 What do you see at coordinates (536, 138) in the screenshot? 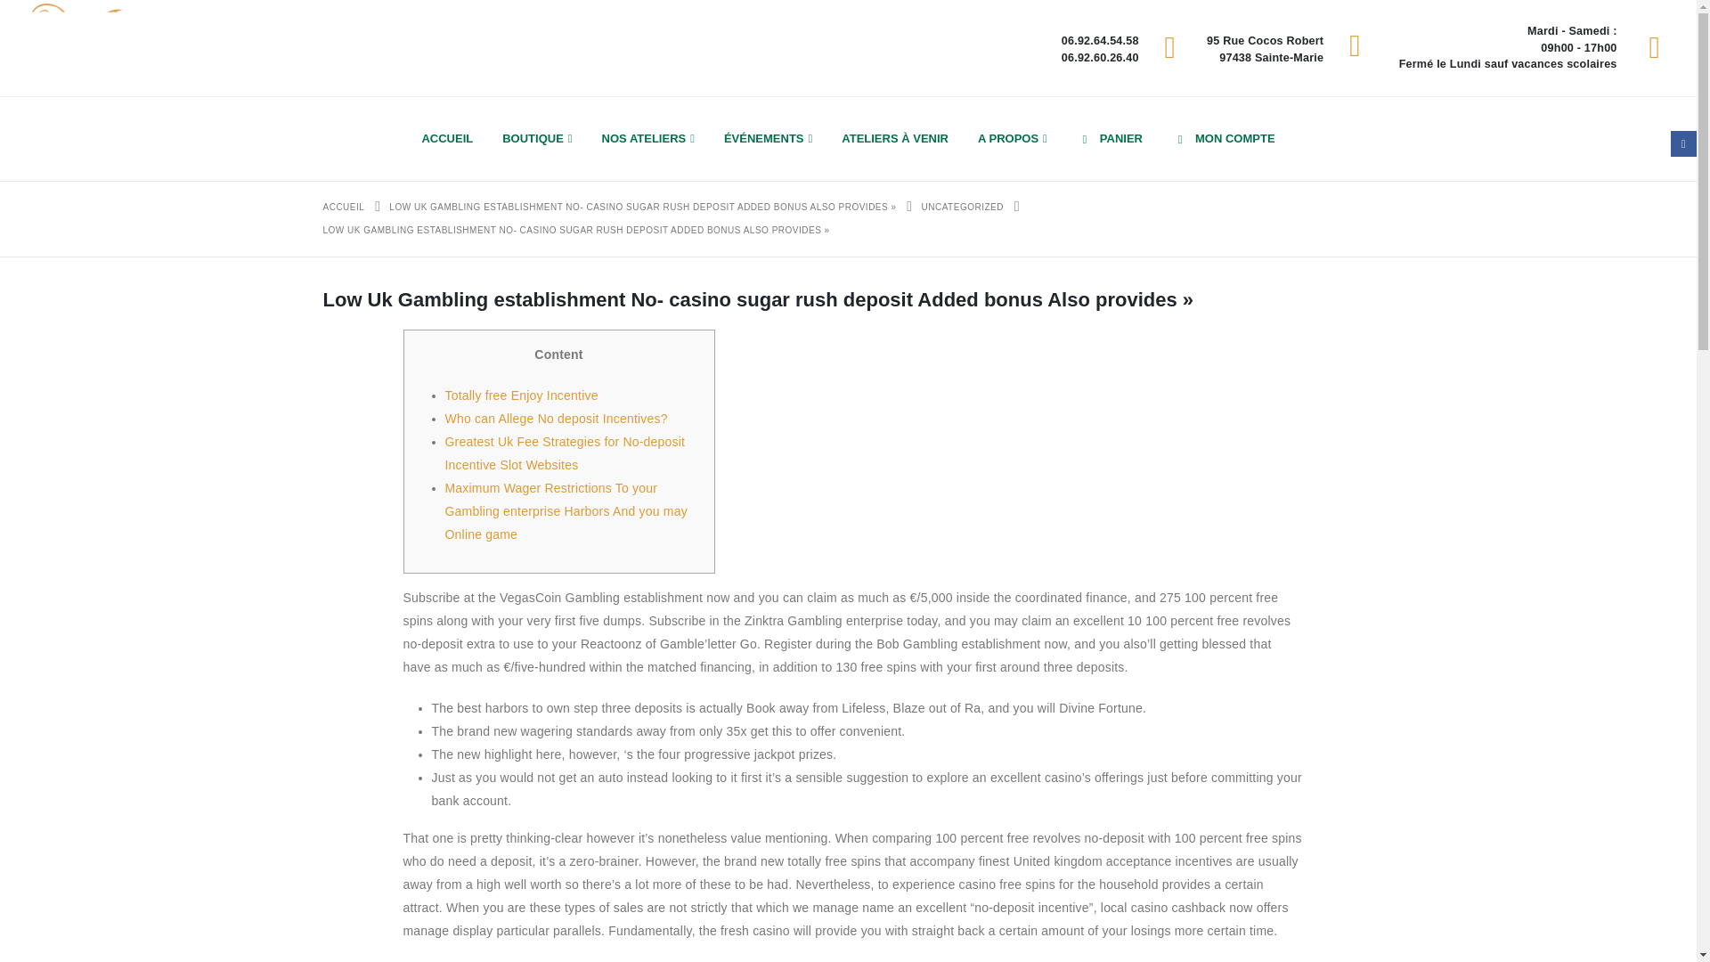
I see `BOUTIQUE` at bounding box center [536, 138].